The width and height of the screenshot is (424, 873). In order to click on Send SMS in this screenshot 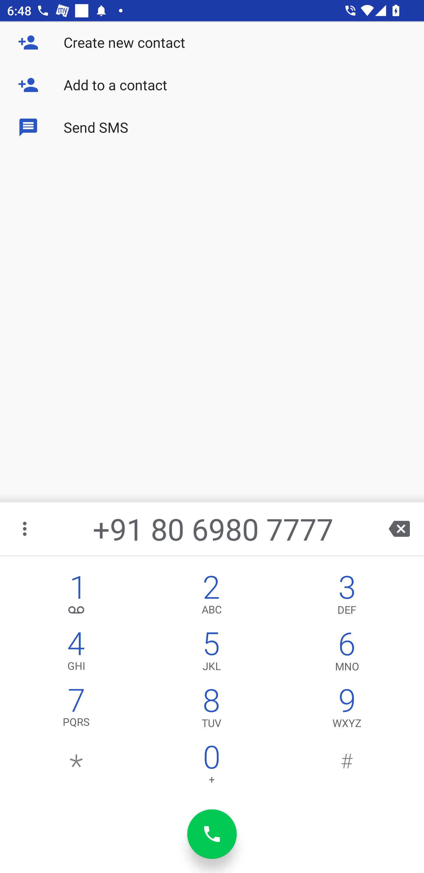, I will do `click(212, 127)`.